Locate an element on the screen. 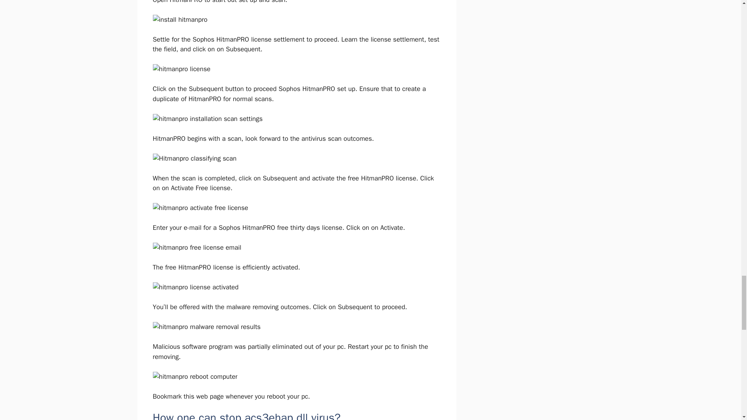  How to remove acs3ehap.dll 8 is located at coordinates (200, 208).